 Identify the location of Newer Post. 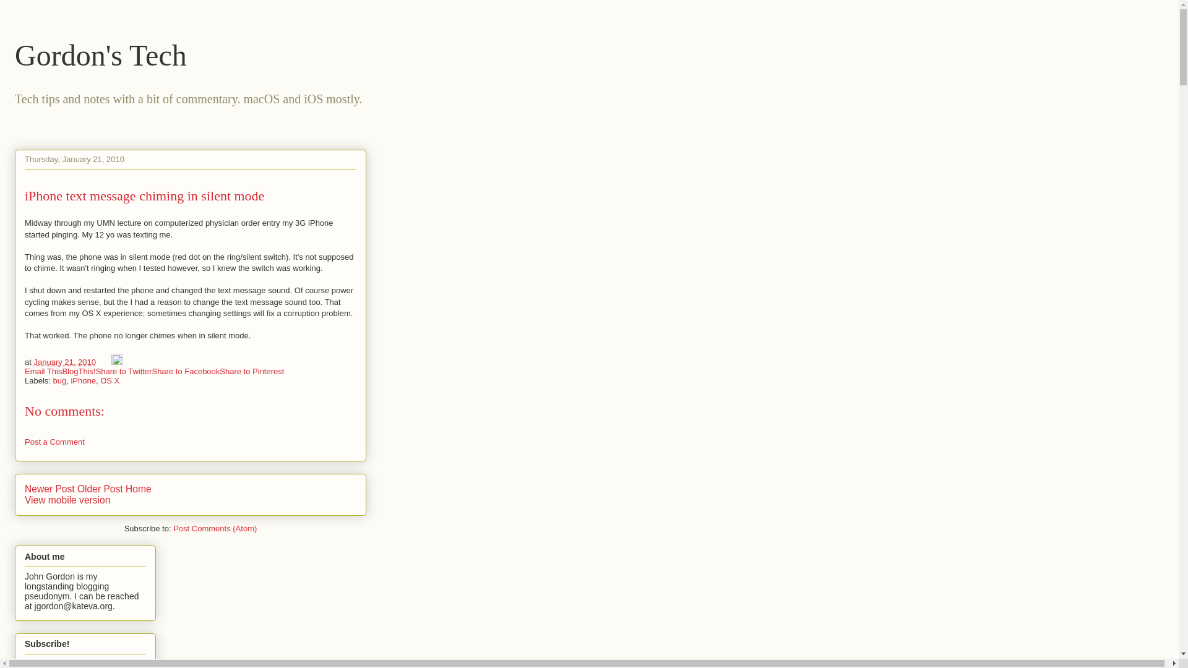
(49, 489).